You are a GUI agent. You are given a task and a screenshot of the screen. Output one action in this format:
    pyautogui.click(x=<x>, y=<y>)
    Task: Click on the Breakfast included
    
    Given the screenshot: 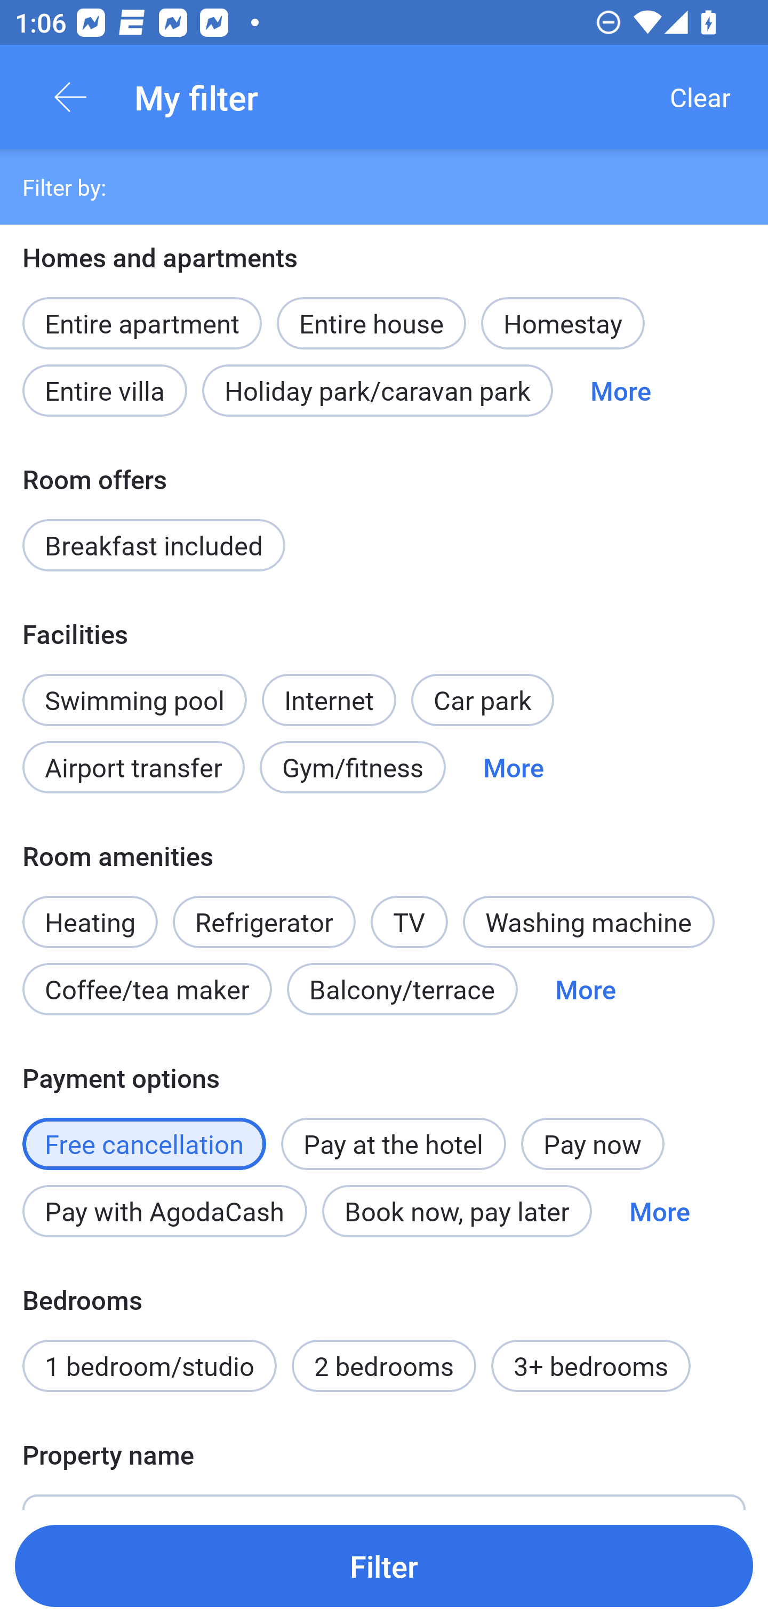 What is the action you would take?
    pyautogui.click(x=154, y=545)
    